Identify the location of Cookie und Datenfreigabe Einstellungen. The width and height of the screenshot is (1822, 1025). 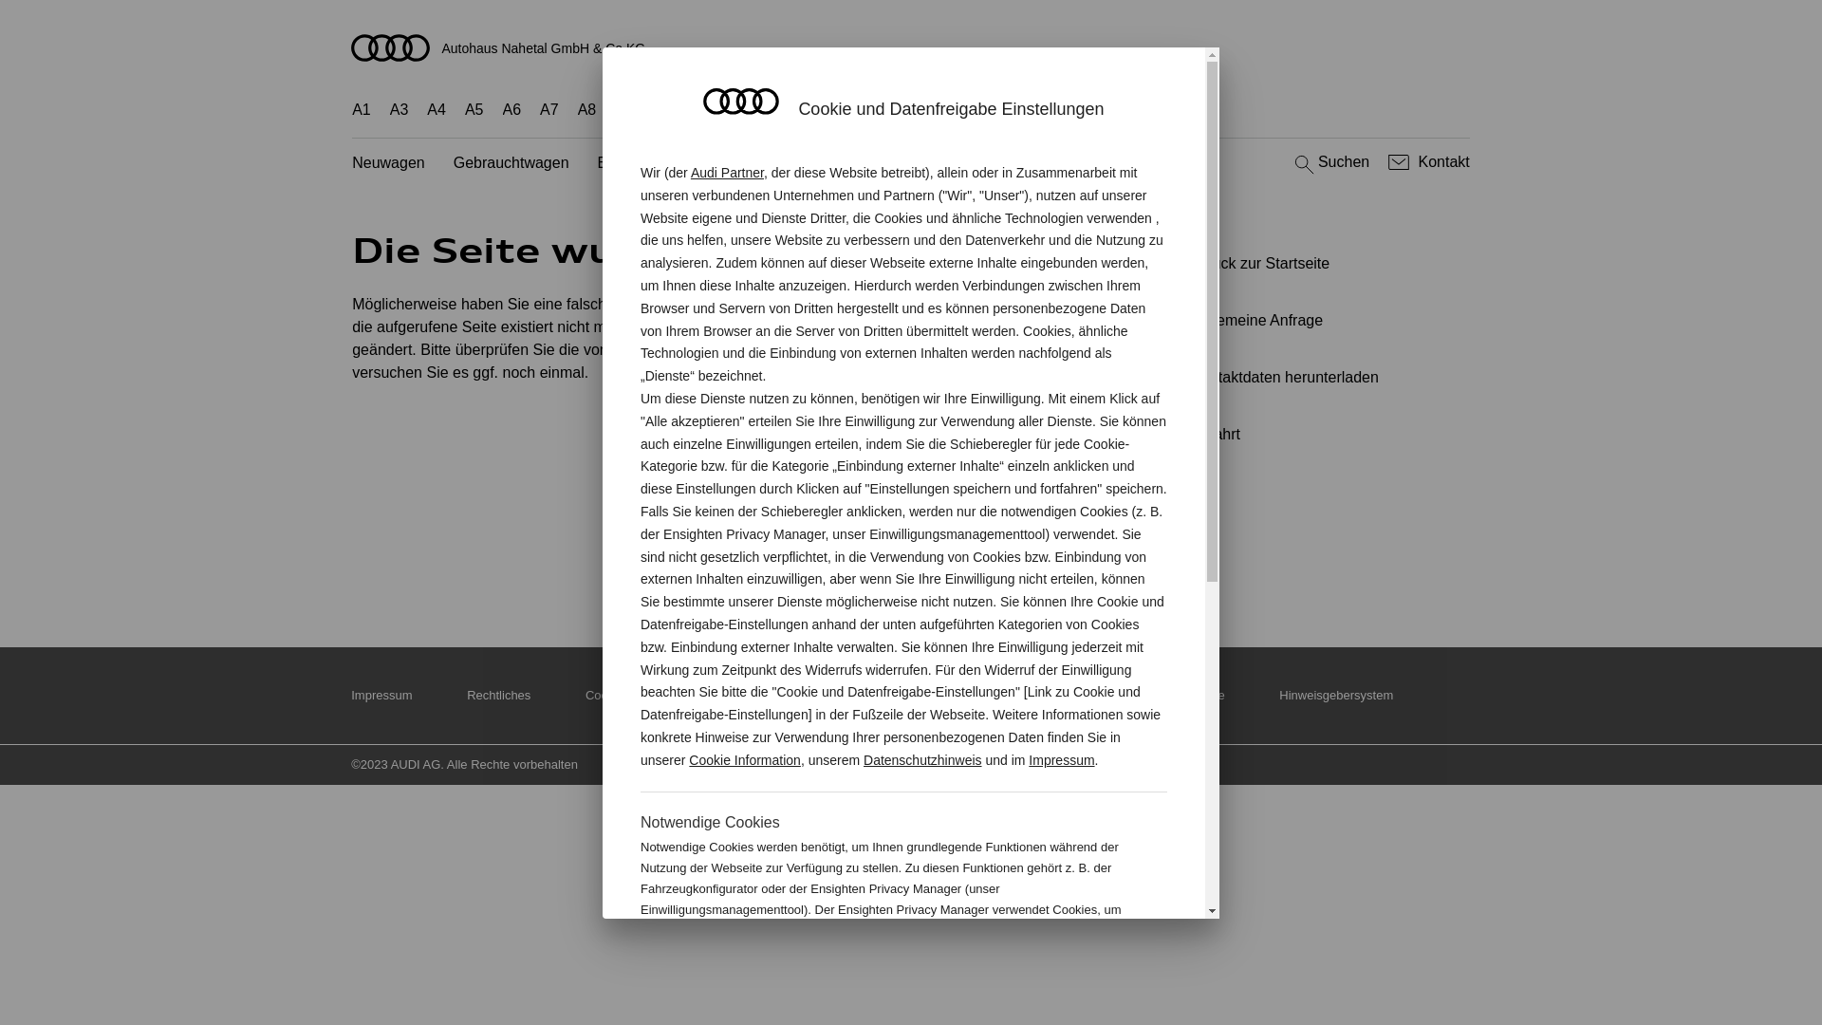
(826, 695).